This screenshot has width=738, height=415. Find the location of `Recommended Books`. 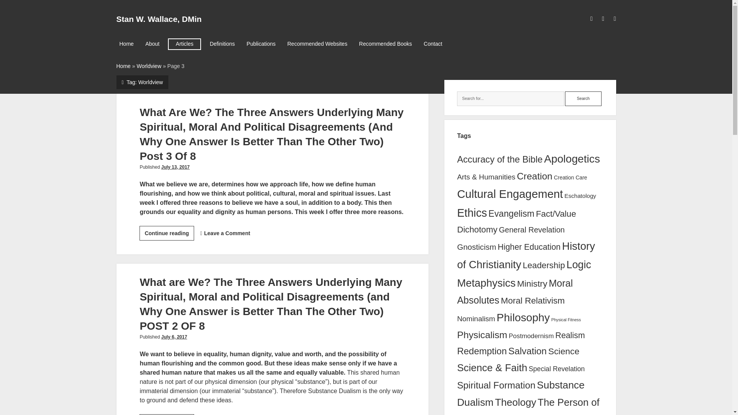

Recommended Books is located at coordinates (385, 44).